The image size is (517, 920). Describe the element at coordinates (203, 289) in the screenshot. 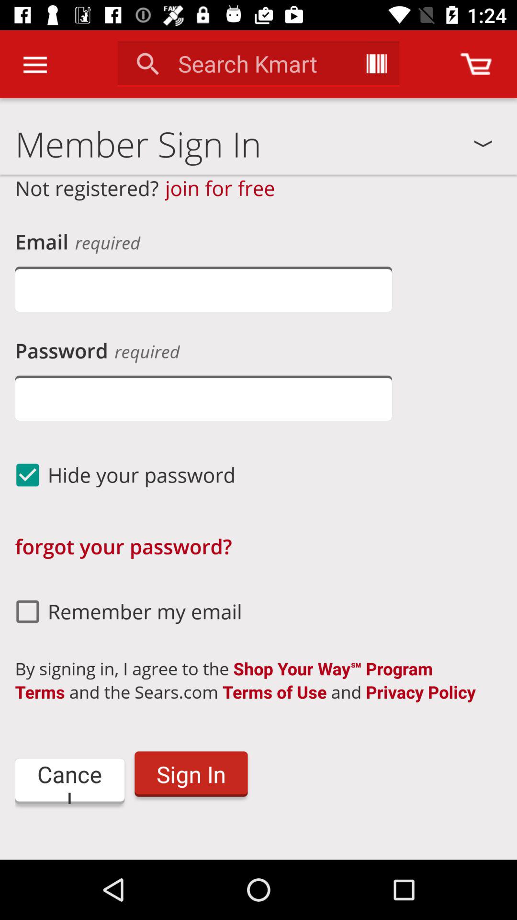

I see `click to enter email` at that location.